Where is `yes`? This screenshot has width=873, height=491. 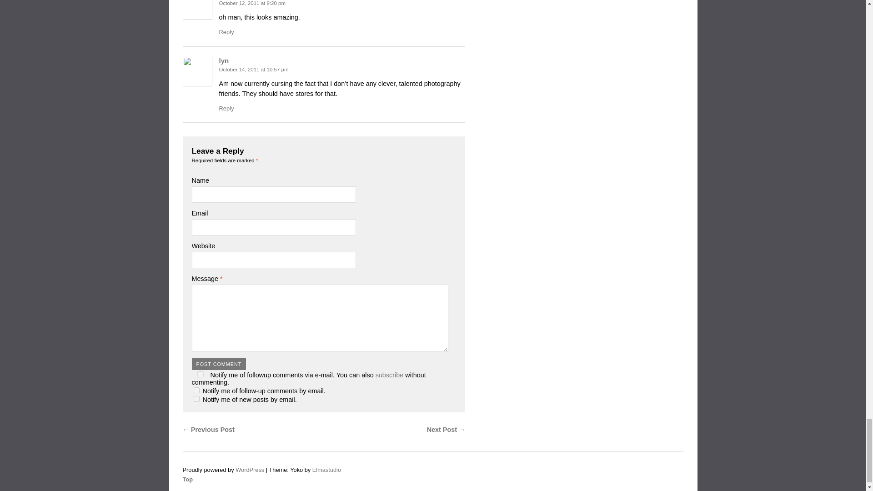 yes is located at coordinates (201, 374).